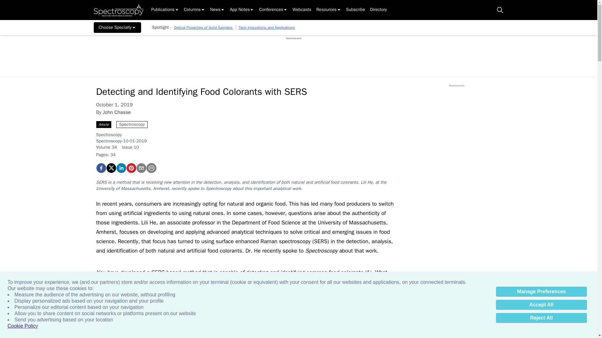  I want to click on Publications, so click(165, 10).